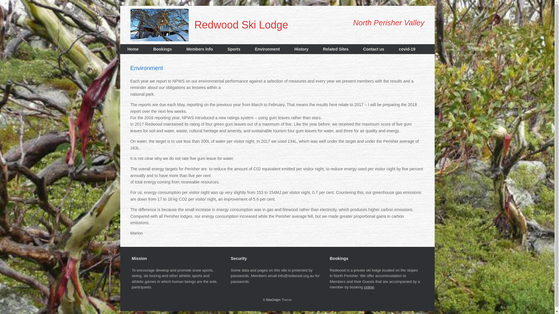 The width and height of the screenshot is (559, 314). Describe the element at coordinates (301, 49) in the screenshot. I see `History` at that location.